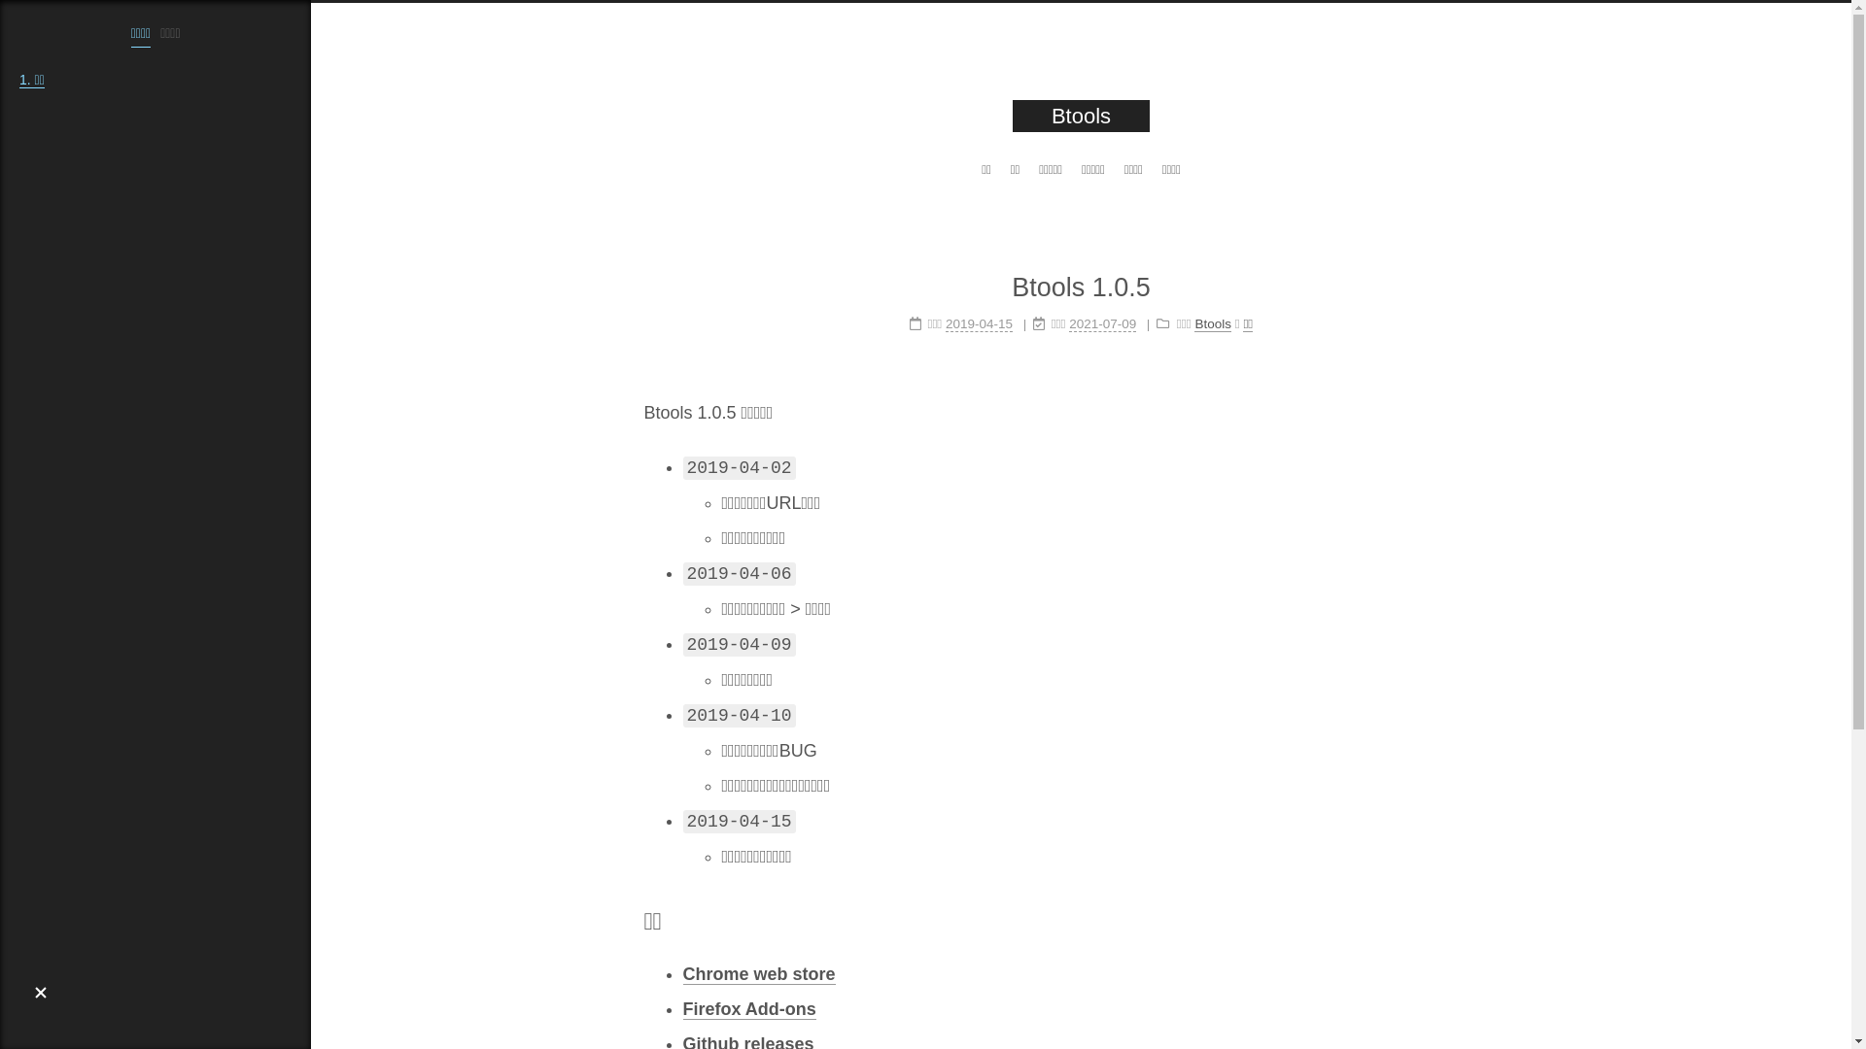 Image resolution: width=1866 pixels, height=1049 pixels. What do you see at coordinates (758, 975) in the screenshot?
I see `Chrome web store` at bounding box center [758, 975].